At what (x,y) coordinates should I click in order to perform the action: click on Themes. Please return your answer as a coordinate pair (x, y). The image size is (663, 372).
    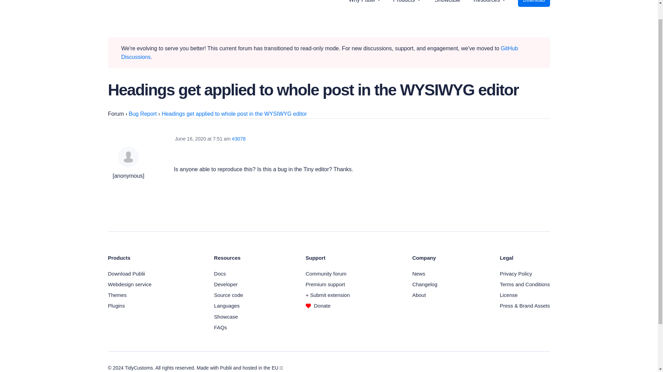
    Looking at the image, I should click on (117, 295).